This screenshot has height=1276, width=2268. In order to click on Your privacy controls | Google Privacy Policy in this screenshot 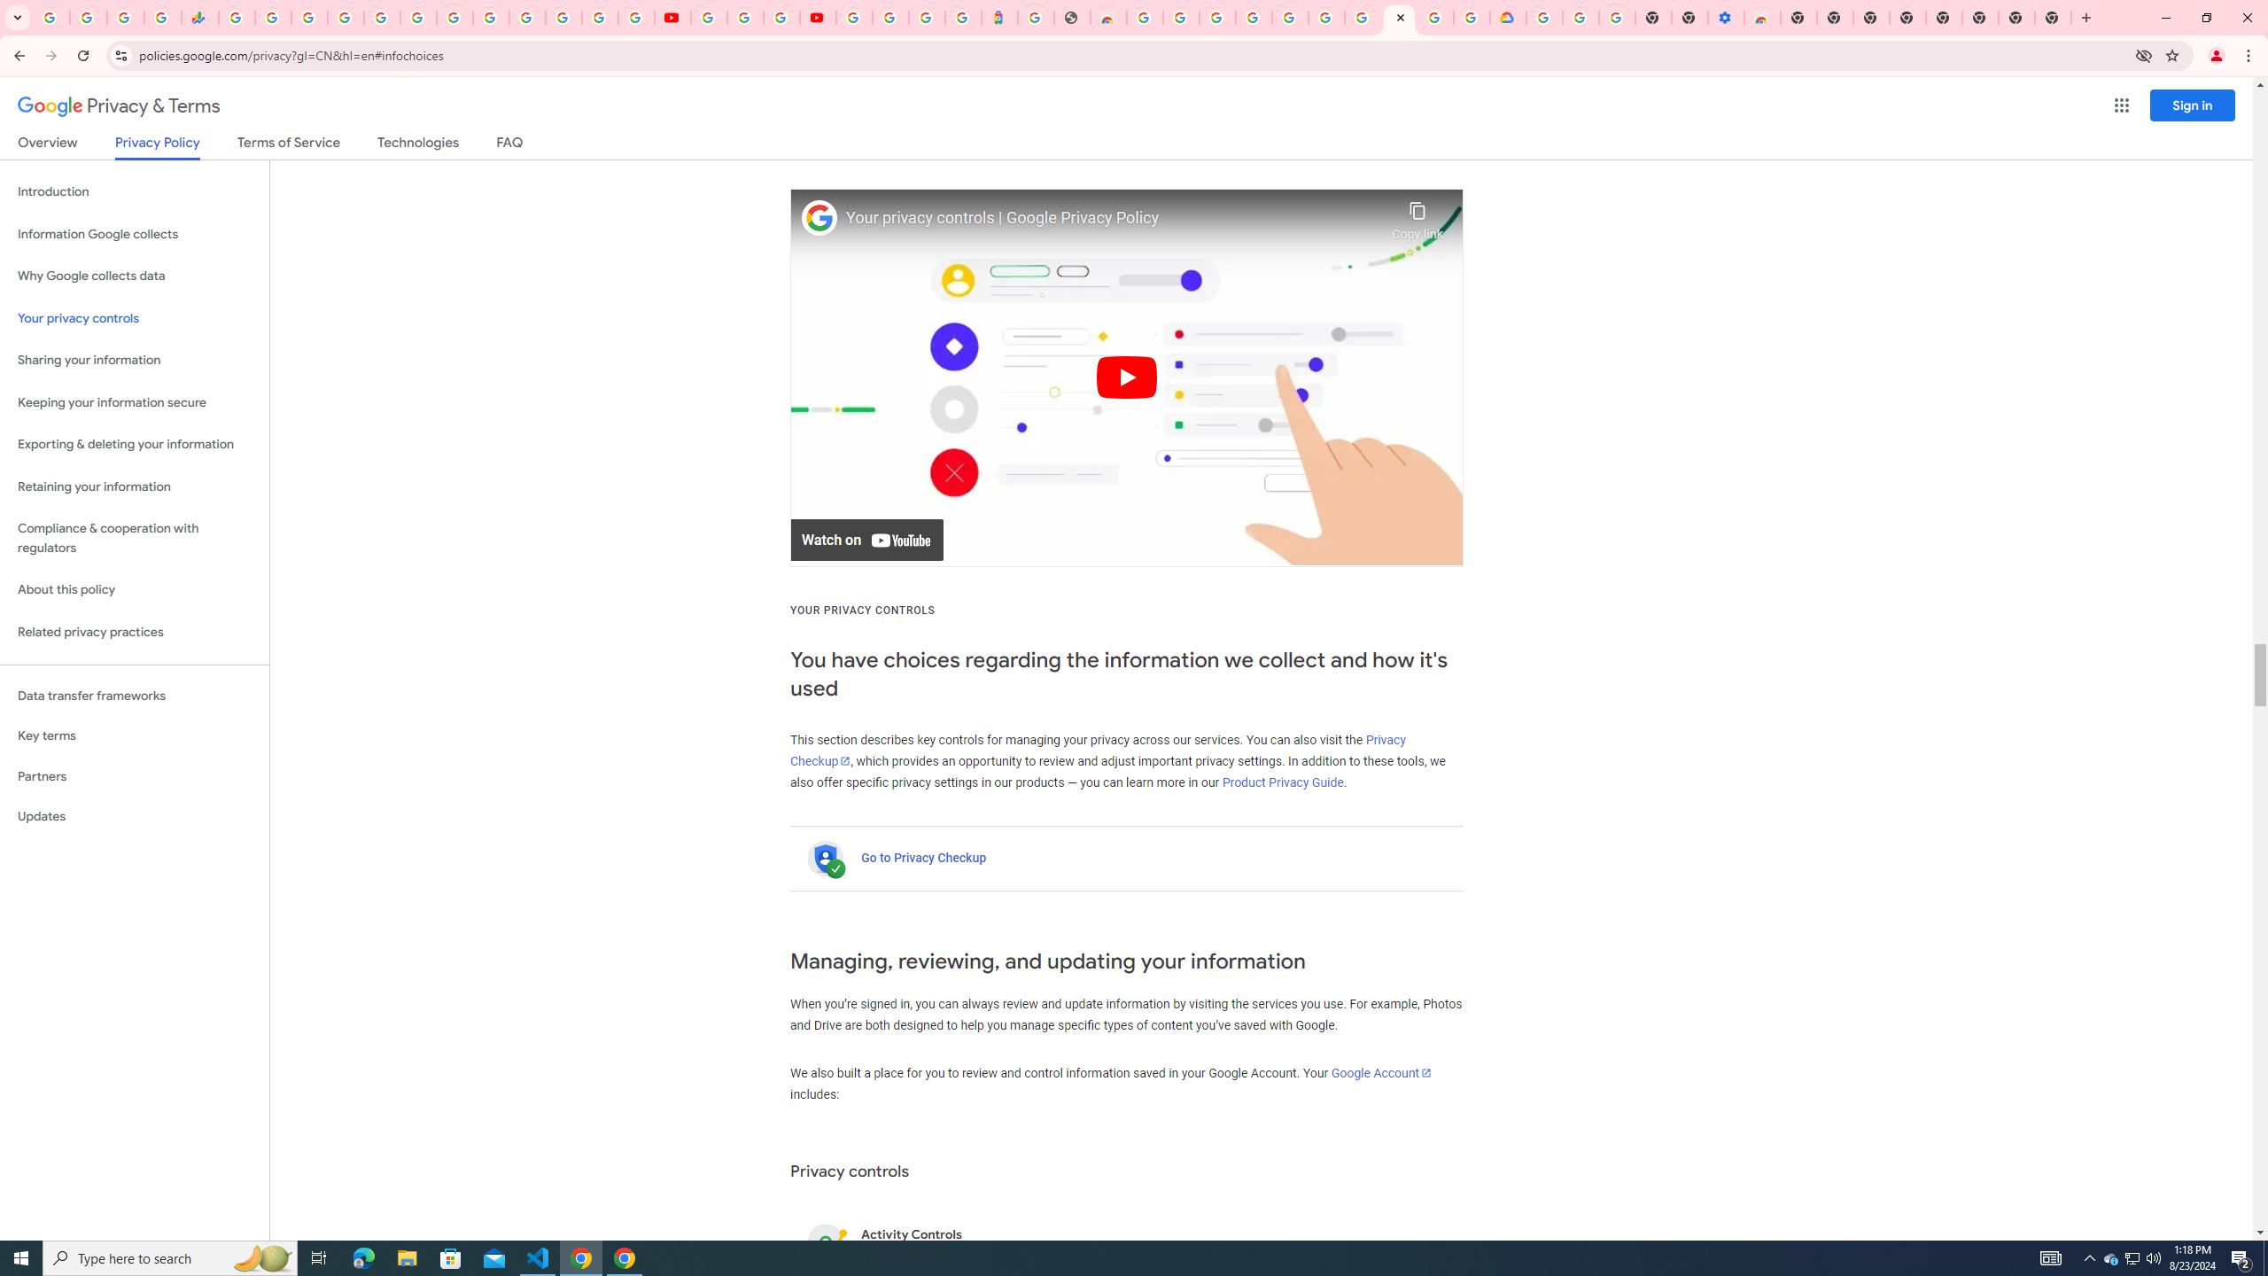, I will do `click(1115, 218)`.